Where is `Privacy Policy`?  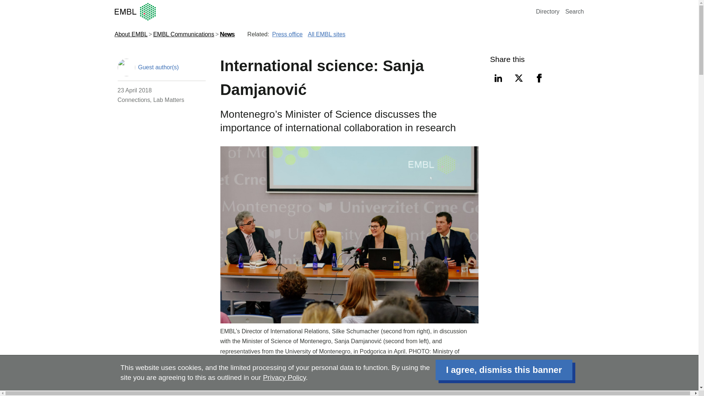 Privacy Policy is located at coordinates (284, 378).